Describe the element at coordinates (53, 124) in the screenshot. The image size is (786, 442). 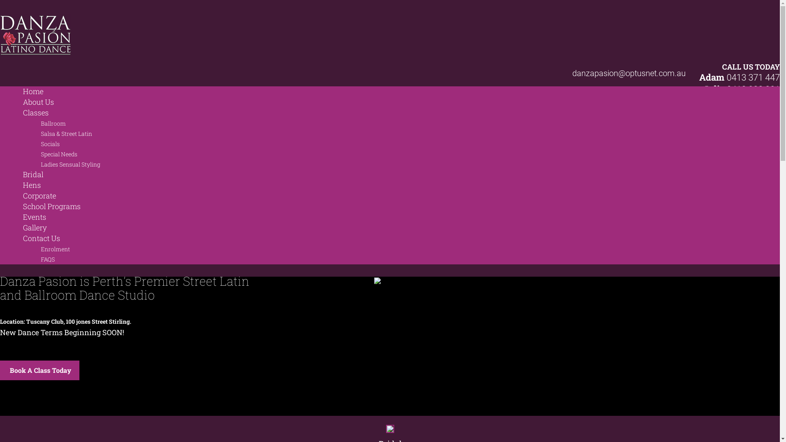
I see `Ballroom` at that location.